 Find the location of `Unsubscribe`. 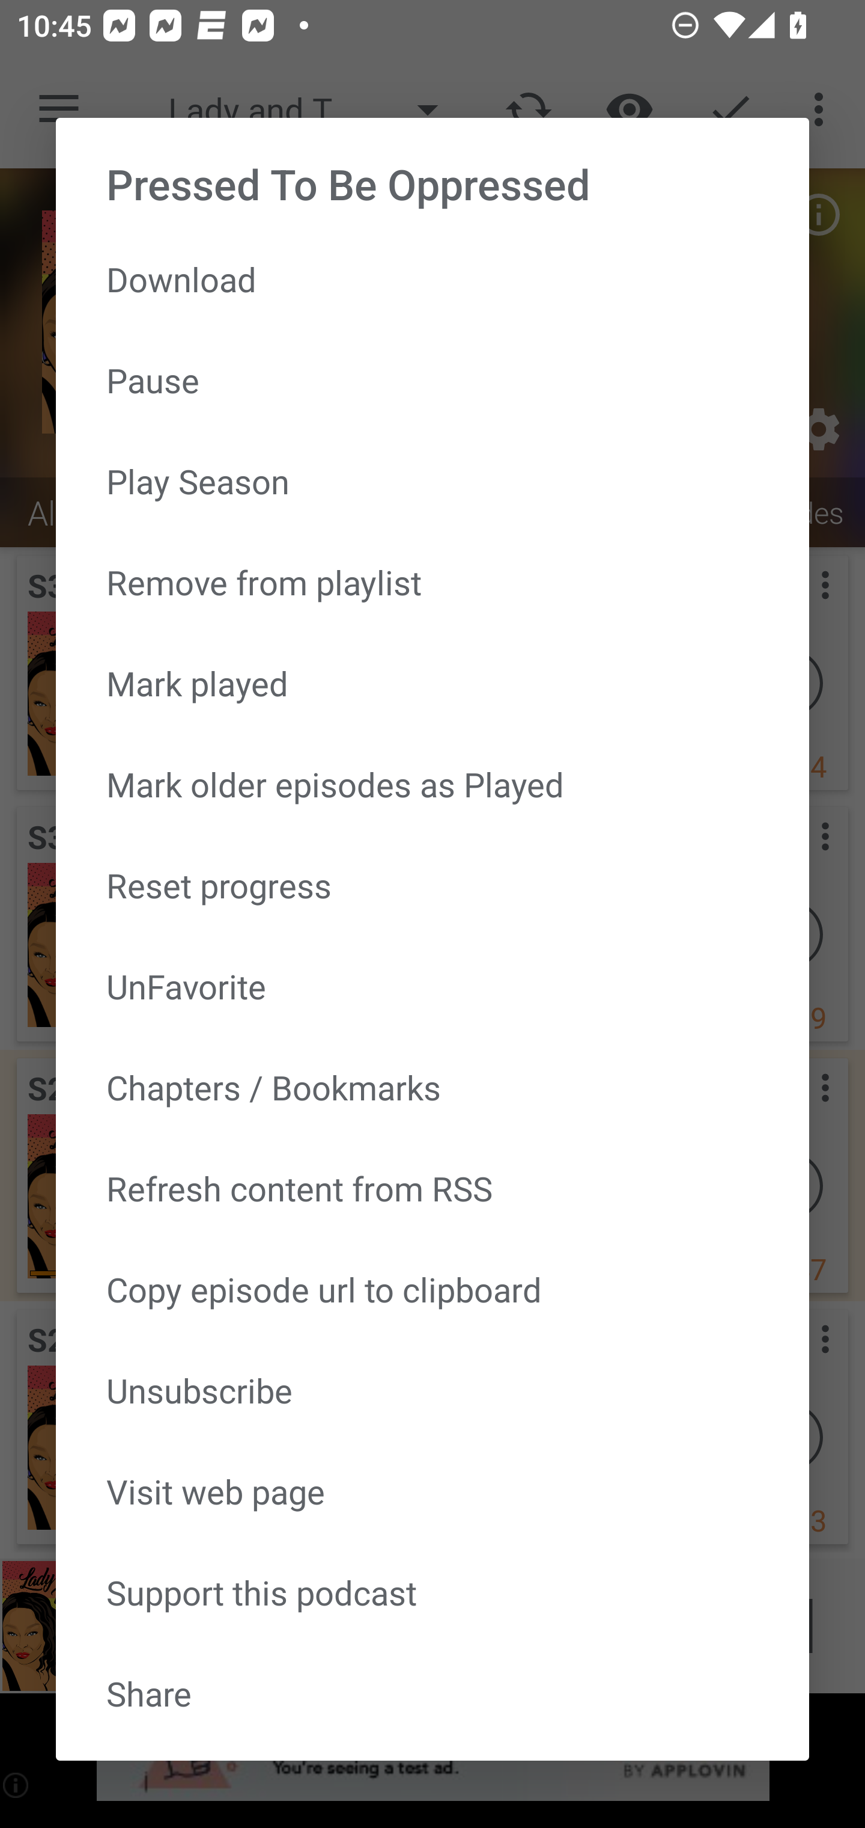

Unsubscribe is located at coordinates (432, 1390).